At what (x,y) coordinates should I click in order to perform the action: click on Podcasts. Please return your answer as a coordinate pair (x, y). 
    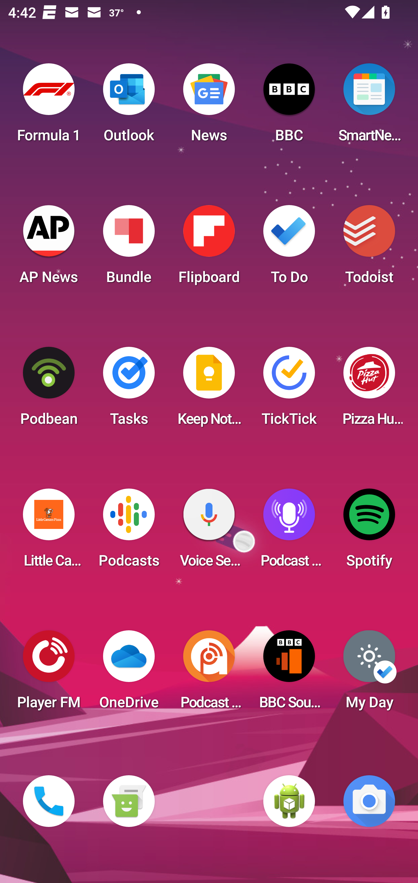
    Looking at the image, I should click on (129, 532).